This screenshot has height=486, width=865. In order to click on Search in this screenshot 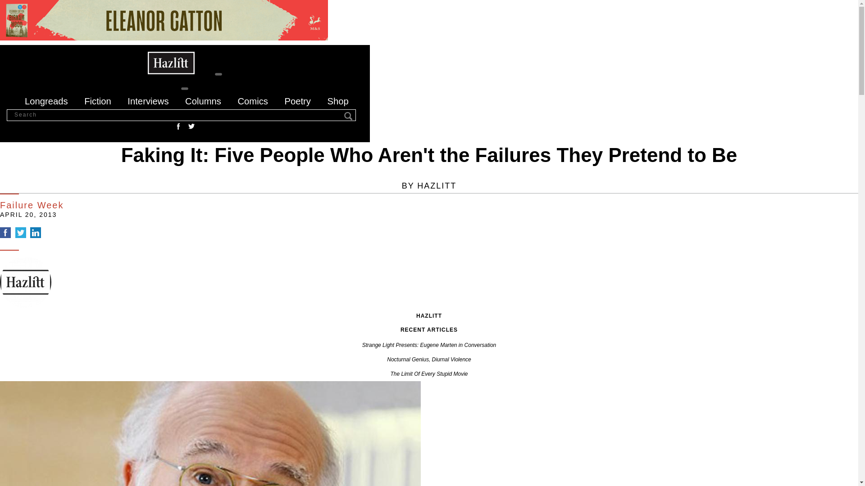, I will do `click(349, 117)`.